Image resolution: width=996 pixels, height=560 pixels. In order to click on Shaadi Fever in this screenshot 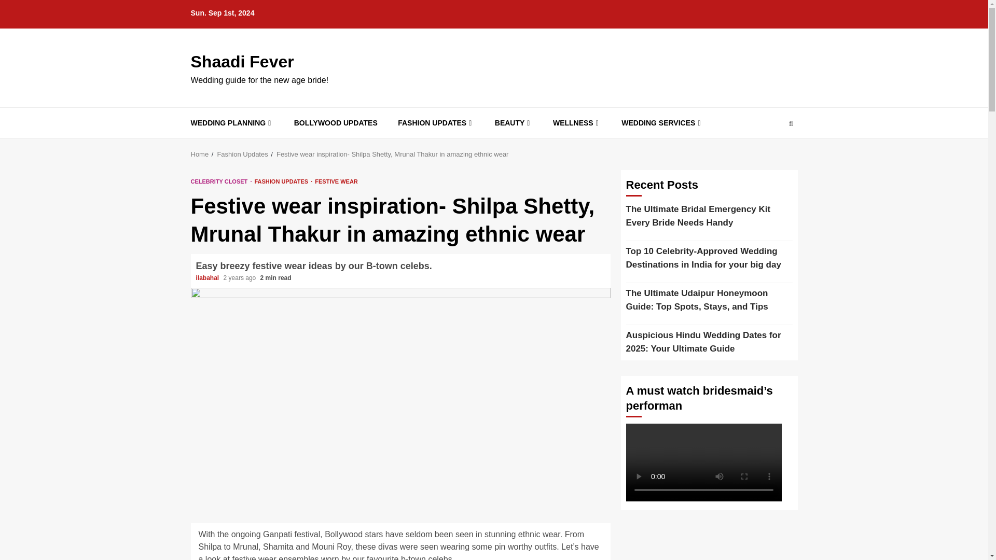, I will do `click(242, 62)`.